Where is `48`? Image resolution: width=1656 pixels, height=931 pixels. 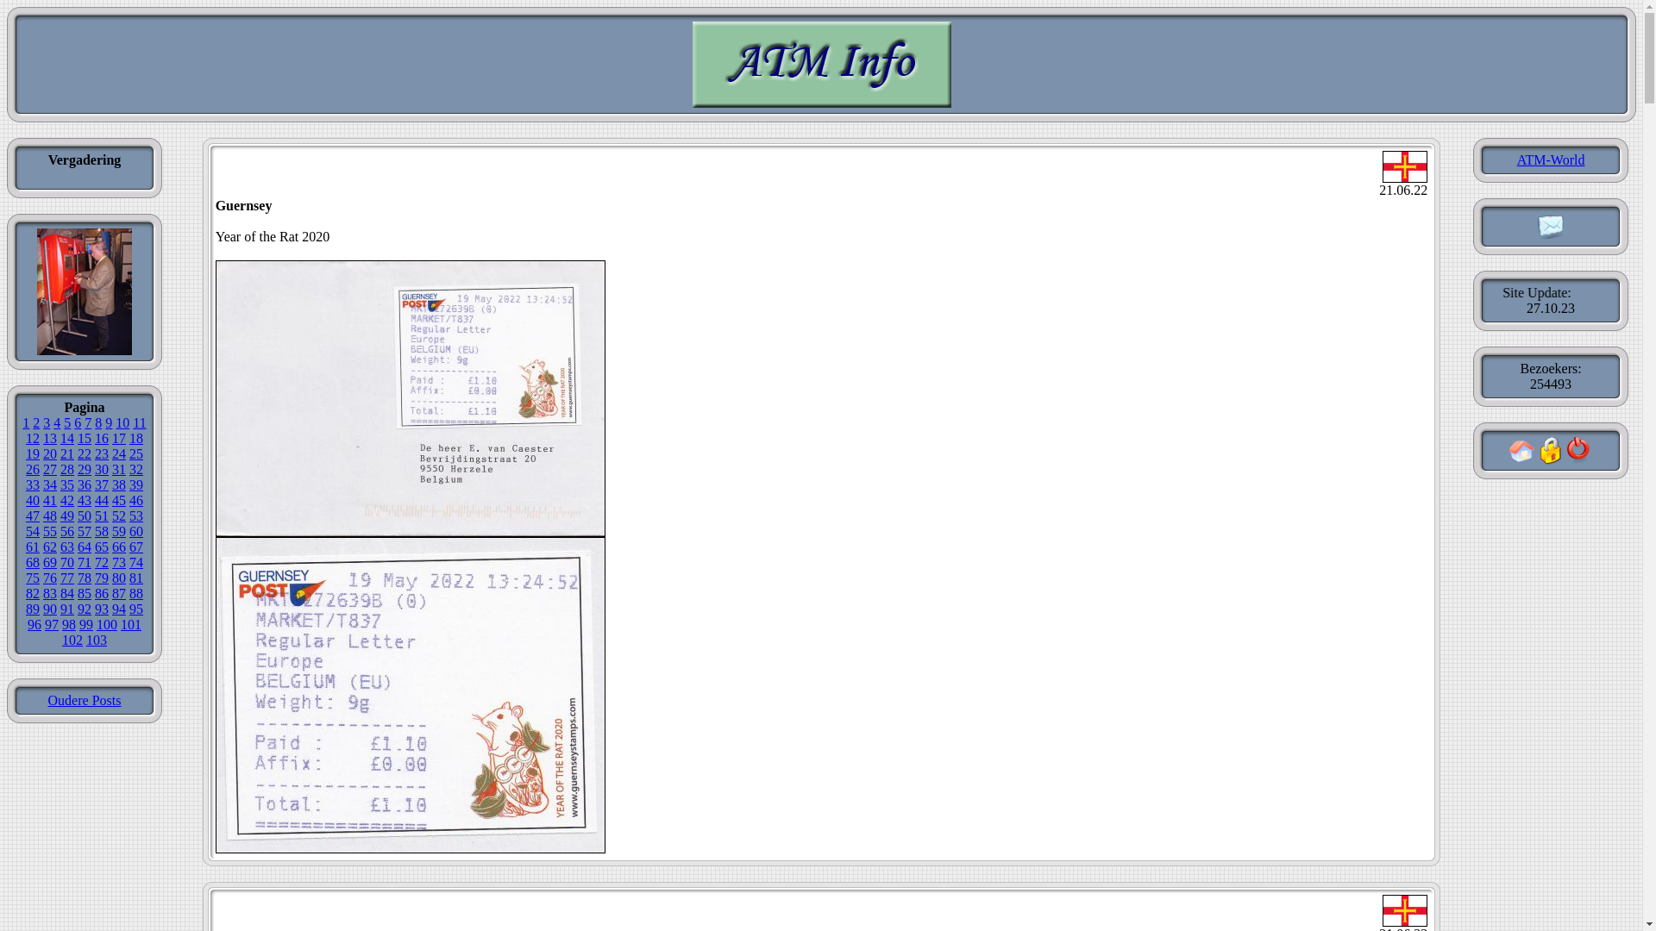
48 is located at coordinates (50, 515).